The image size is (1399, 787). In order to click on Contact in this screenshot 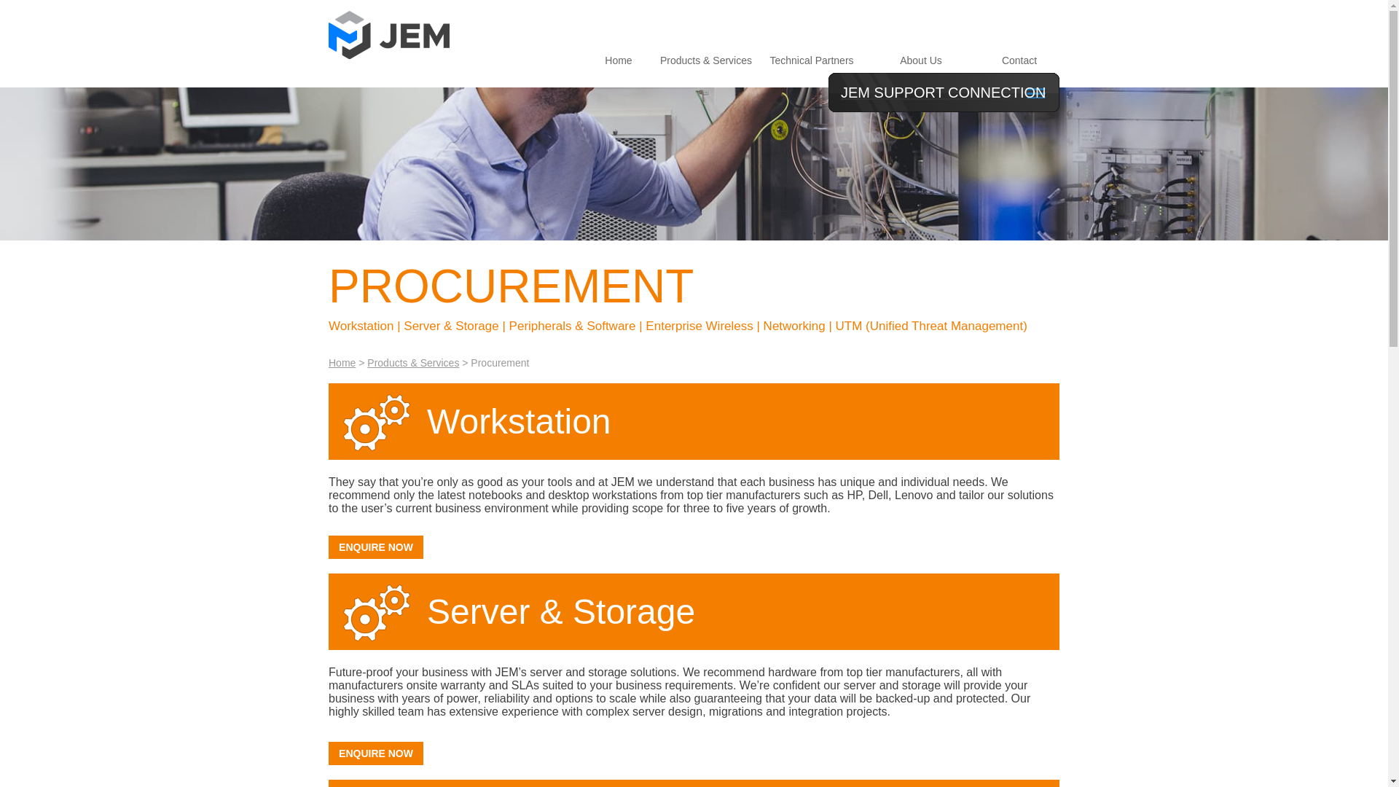, I will do `click(1019, 60)`.